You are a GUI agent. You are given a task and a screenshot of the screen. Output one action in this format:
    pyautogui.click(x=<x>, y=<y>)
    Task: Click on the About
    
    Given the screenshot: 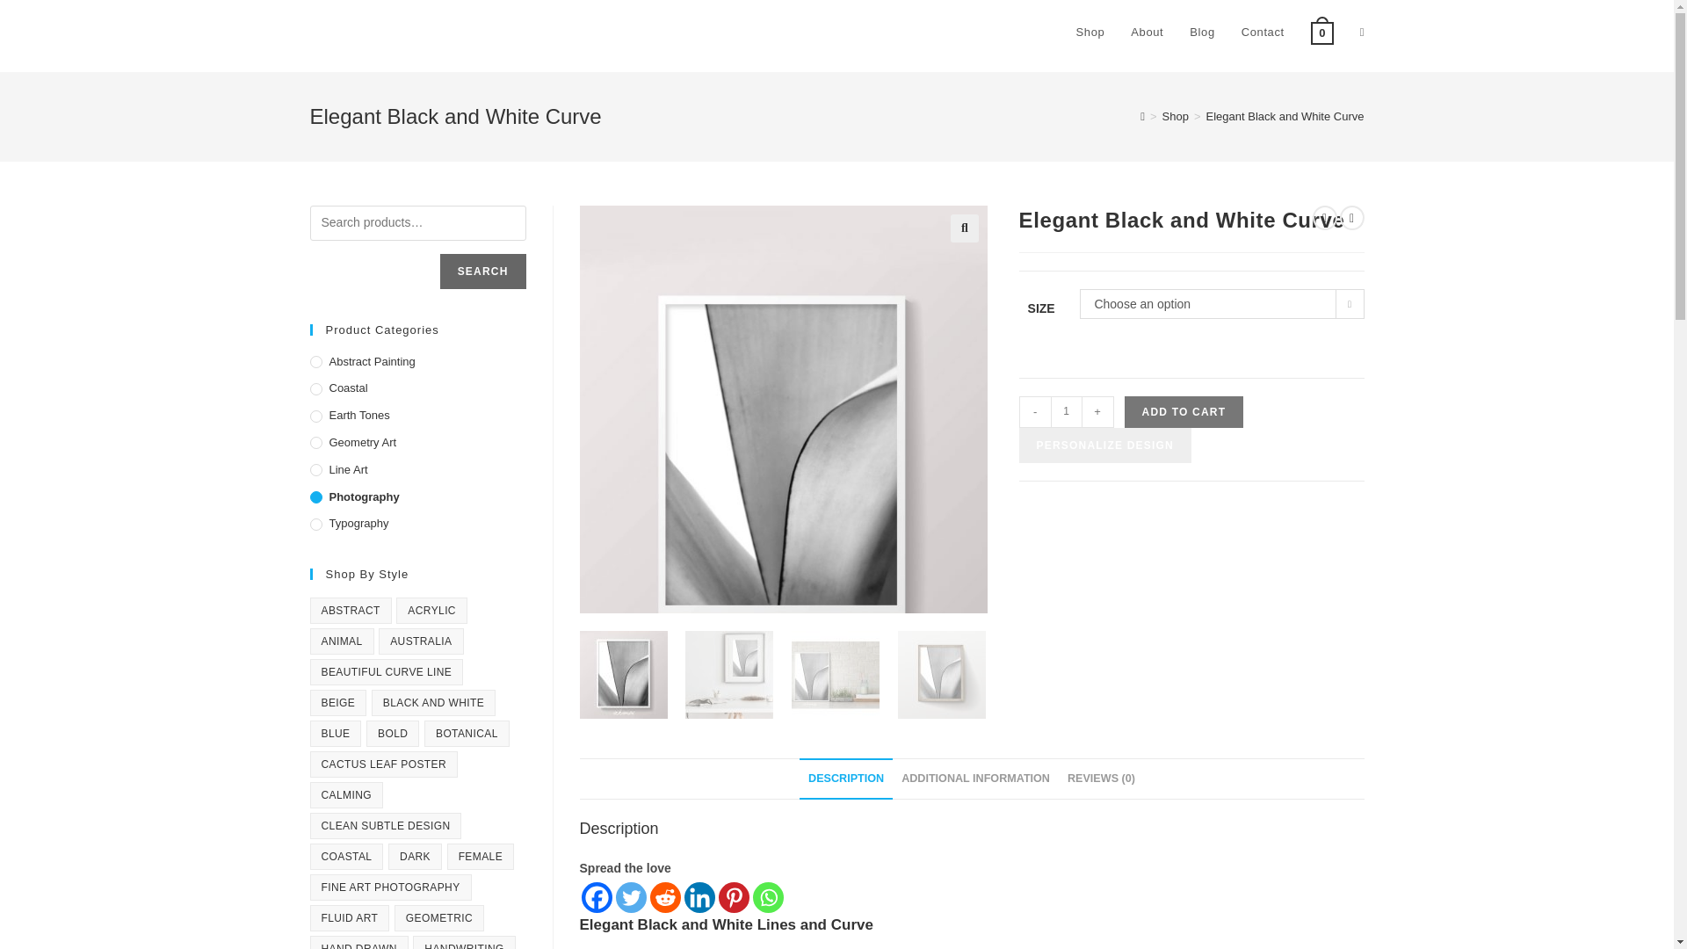 What is the action you would take?
    pyautogui.click(x=1146, y=33)
    